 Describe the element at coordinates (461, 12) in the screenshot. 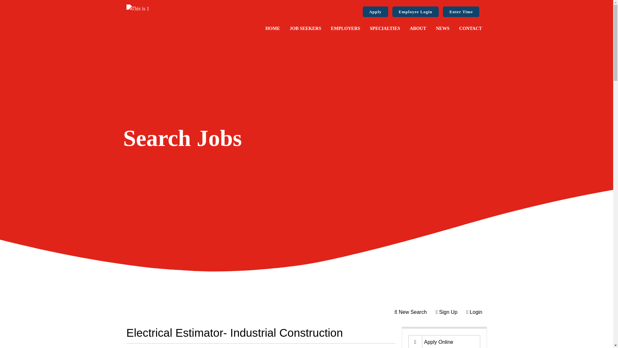

I see `Enter Time` at that location.